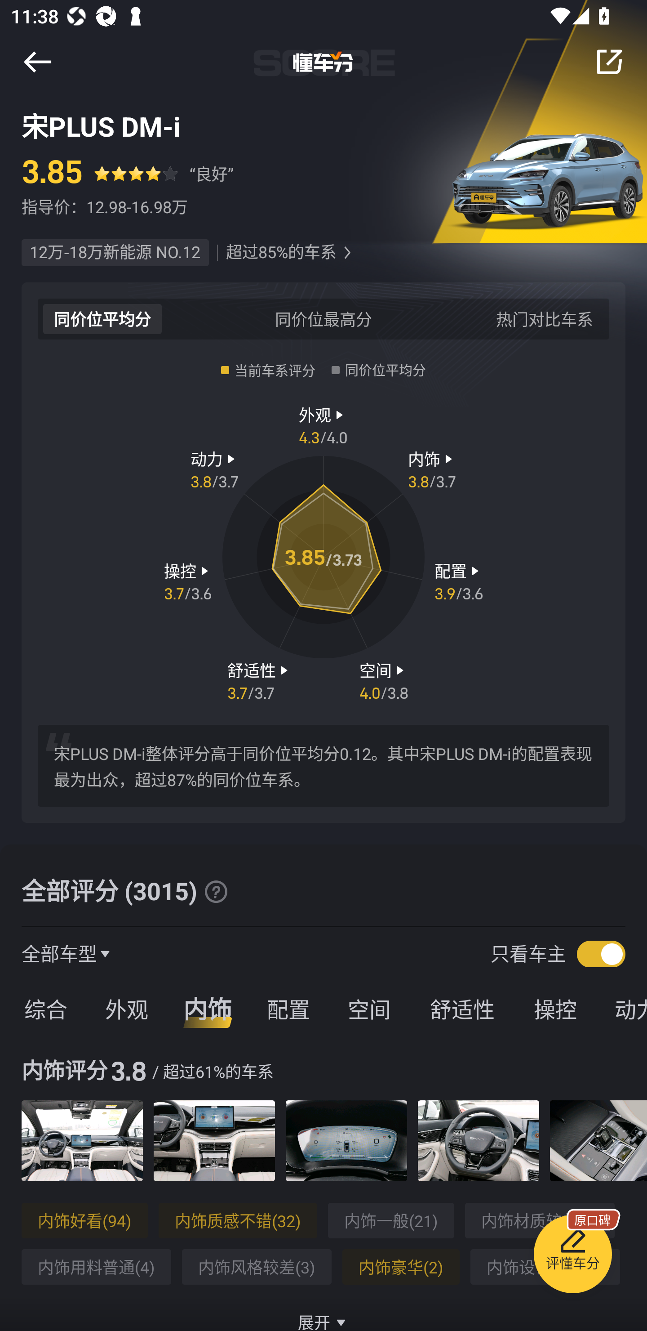 This screenshot has height=1331, width=647. What do you see at coordinates (216, 891) in the screenshot?
I see `` at bounding box center [216, 891].